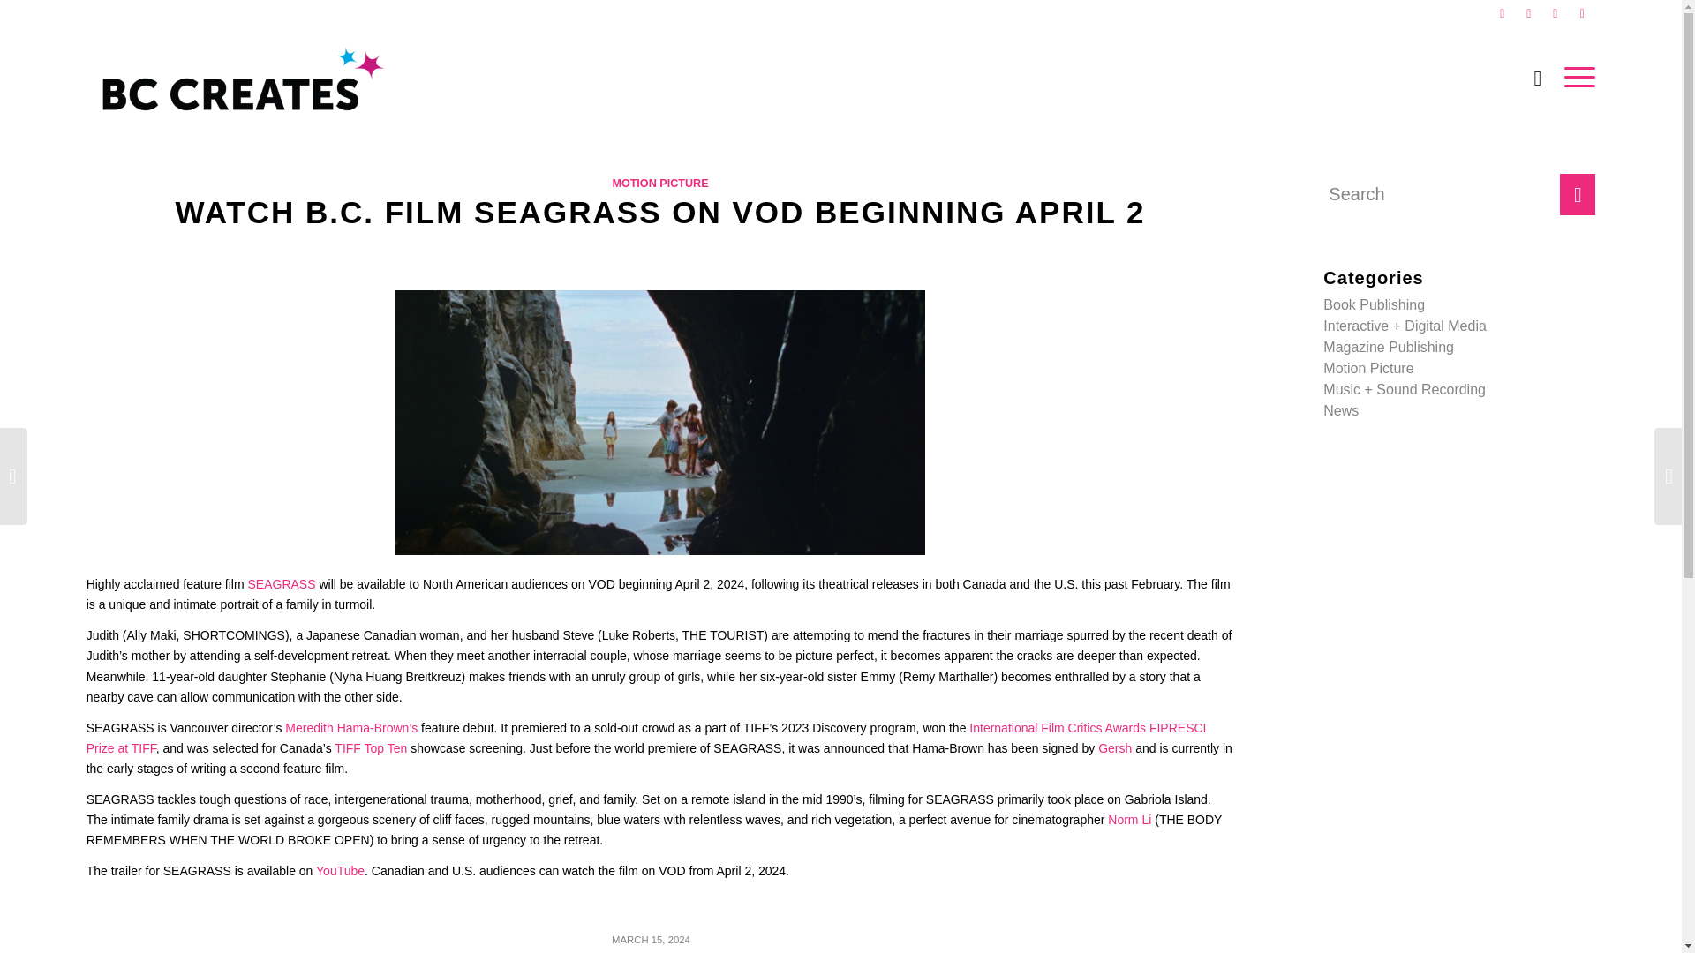 This screenshot has height=953, width=1695. I want to click on LinkedIn, so click(1582, 13).